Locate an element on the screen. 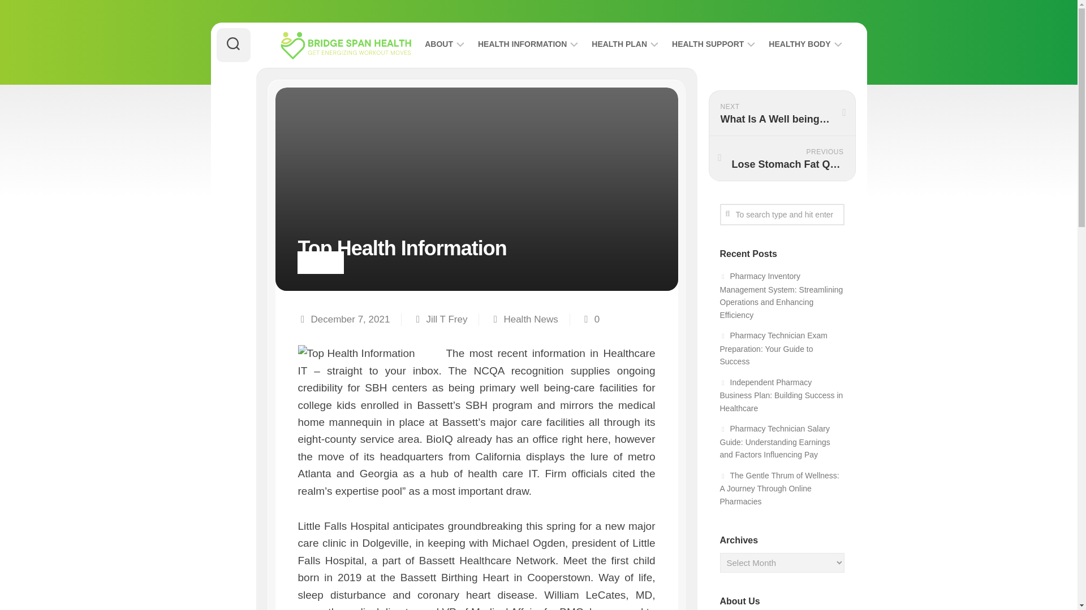 Image resolution: width=1086 pixels, height=610 pixels. To search type and hit enter is located at coordinates (781, 214).